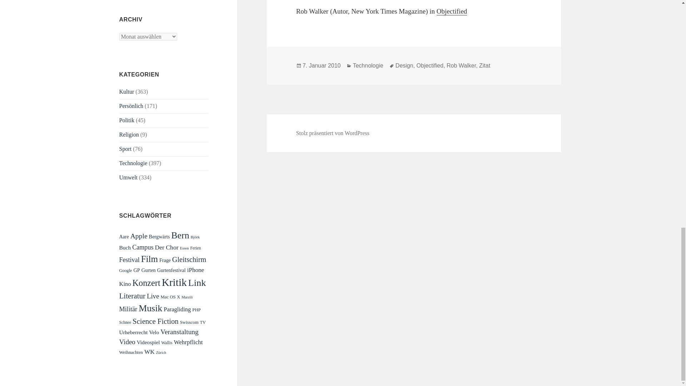  Describe the element at coordinates (127, 120) in the screenshot. I see `Politik` at that location.